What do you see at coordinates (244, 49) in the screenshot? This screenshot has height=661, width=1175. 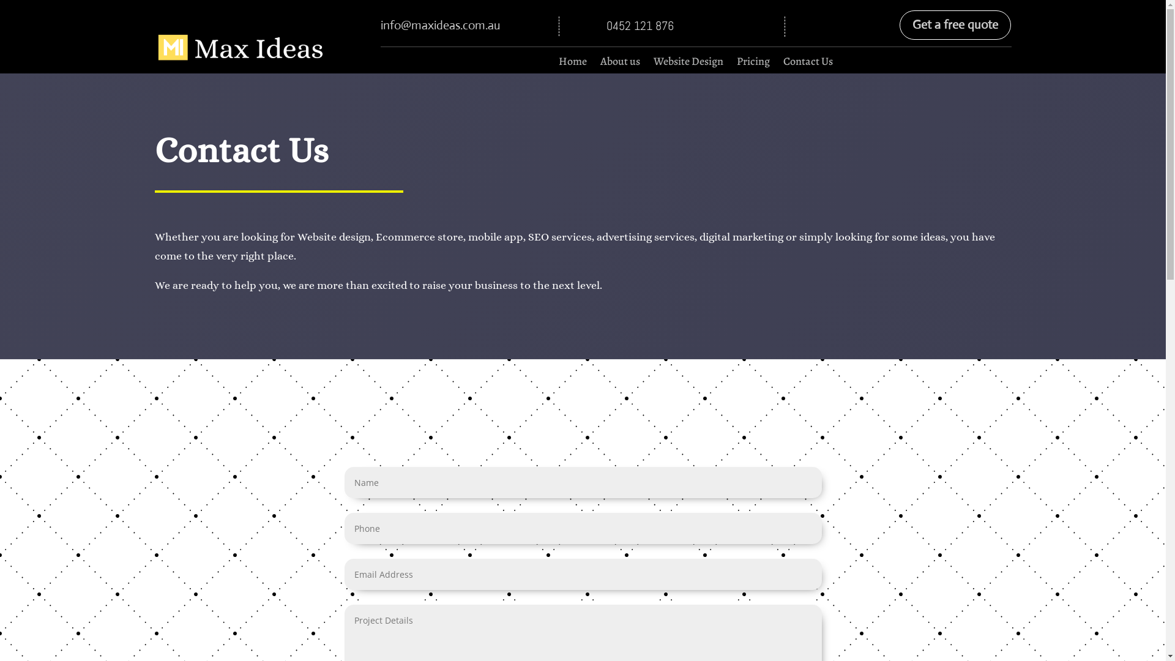 I see `1` at bounding box center [244, 49].